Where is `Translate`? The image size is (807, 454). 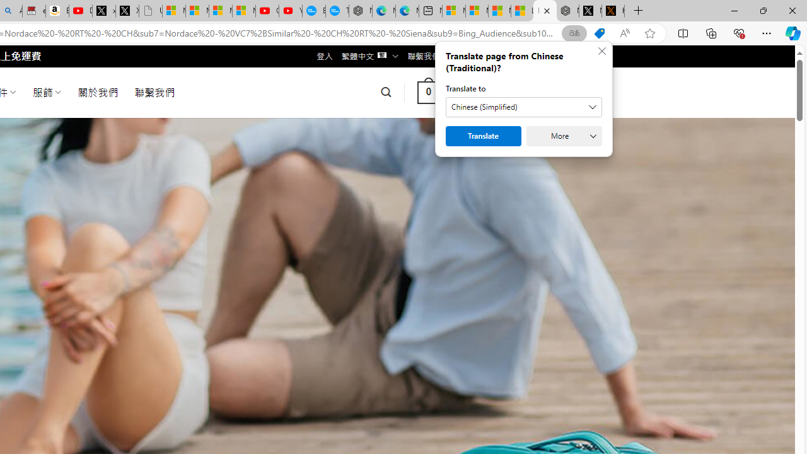 Translate is located at coordinates (483, 136).